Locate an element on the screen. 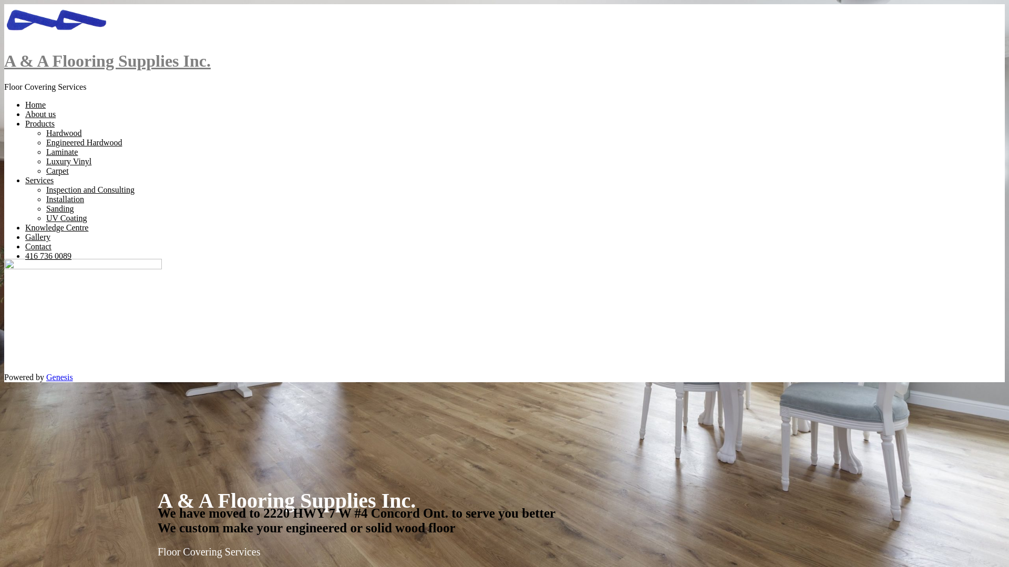 This screenshot has width=1009, height=567. Engineered Hardwood is located at coordinates (84, 143).